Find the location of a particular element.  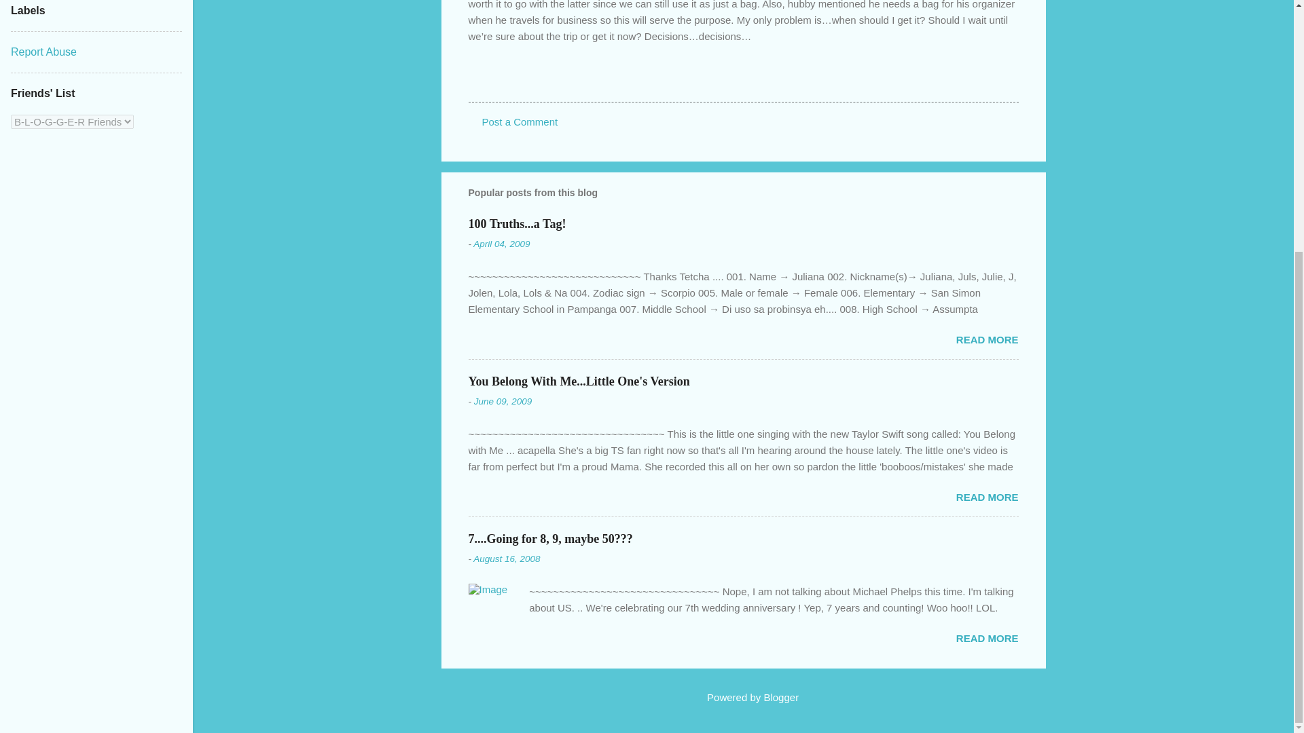

7....Going for 8, 9, maybe 50??? is located at coordinates (550, 539).